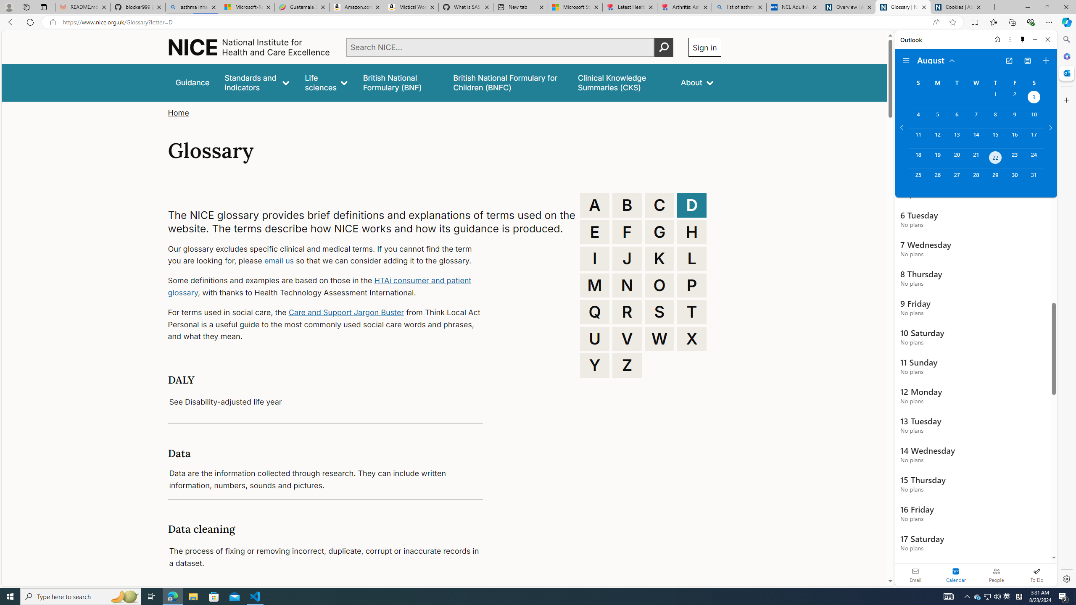  What do you see at coordinates (1066, 579) in the screenshot?
I see `Settings` at bounding box center [1066, 579].